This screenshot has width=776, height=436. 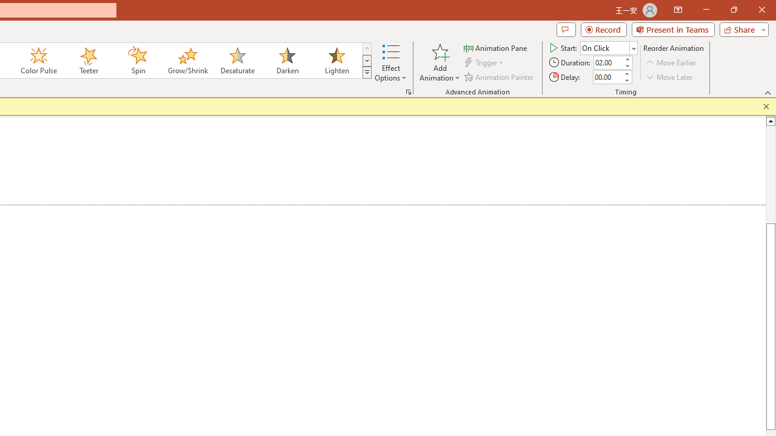 I want to click on Row up, so click(x=367, y=48).